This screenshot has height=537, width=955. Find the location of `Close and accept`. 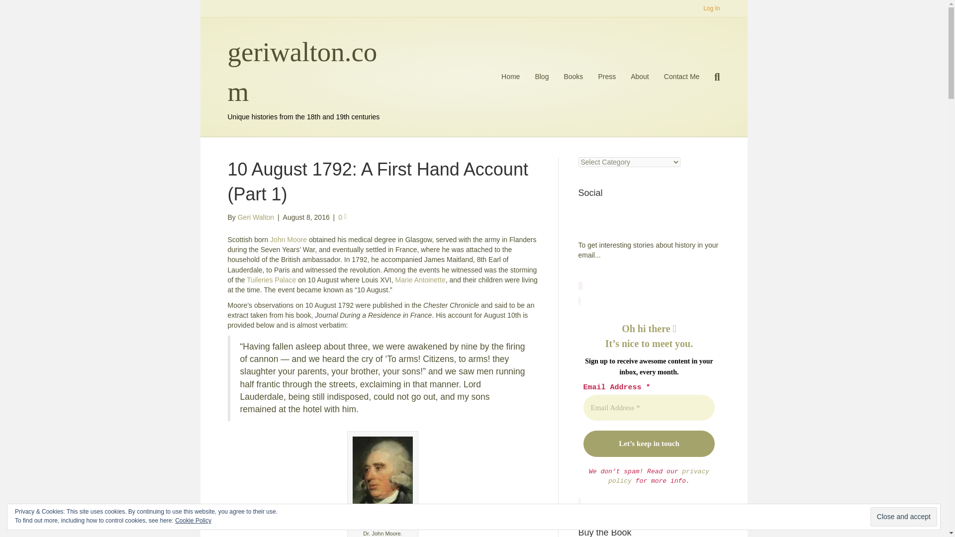

Close and accept is located at coordinates (903, 517).